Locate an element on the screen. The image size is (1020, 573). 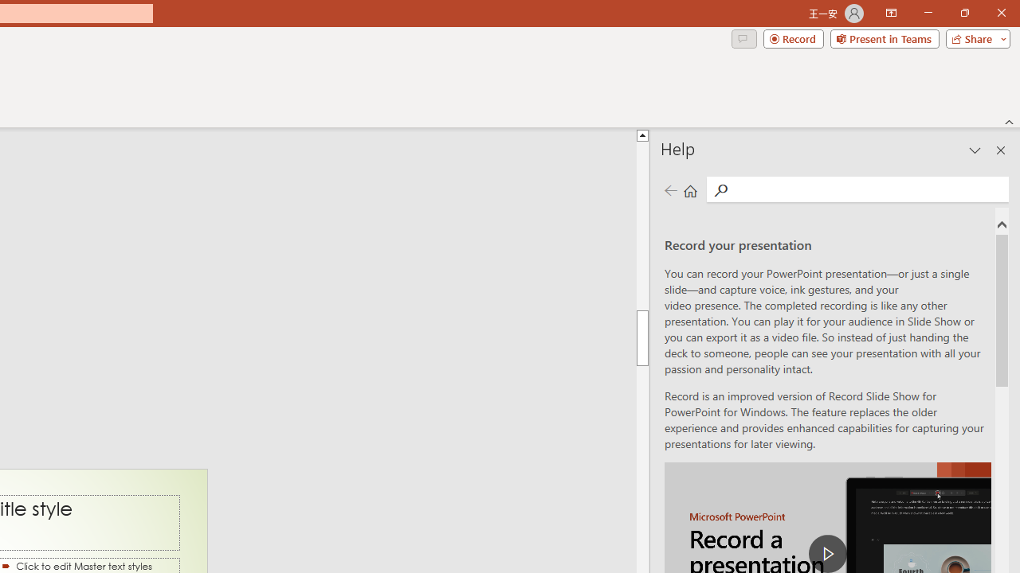
Previous page is located at coordinates (670, 189).